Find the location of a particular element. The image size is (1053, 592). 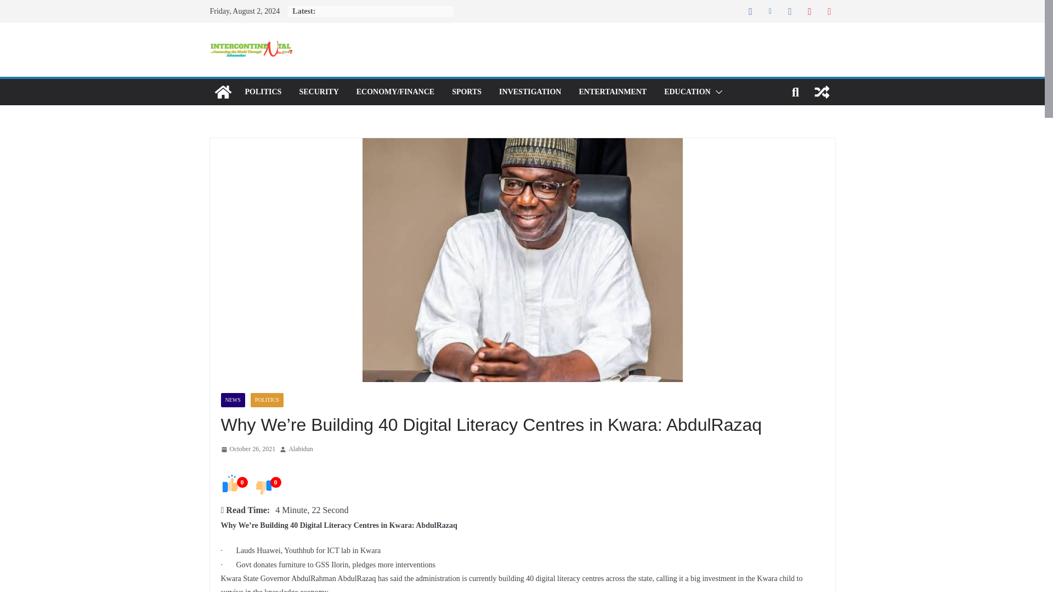

7:32 PM is located at coordinates (247, 449).